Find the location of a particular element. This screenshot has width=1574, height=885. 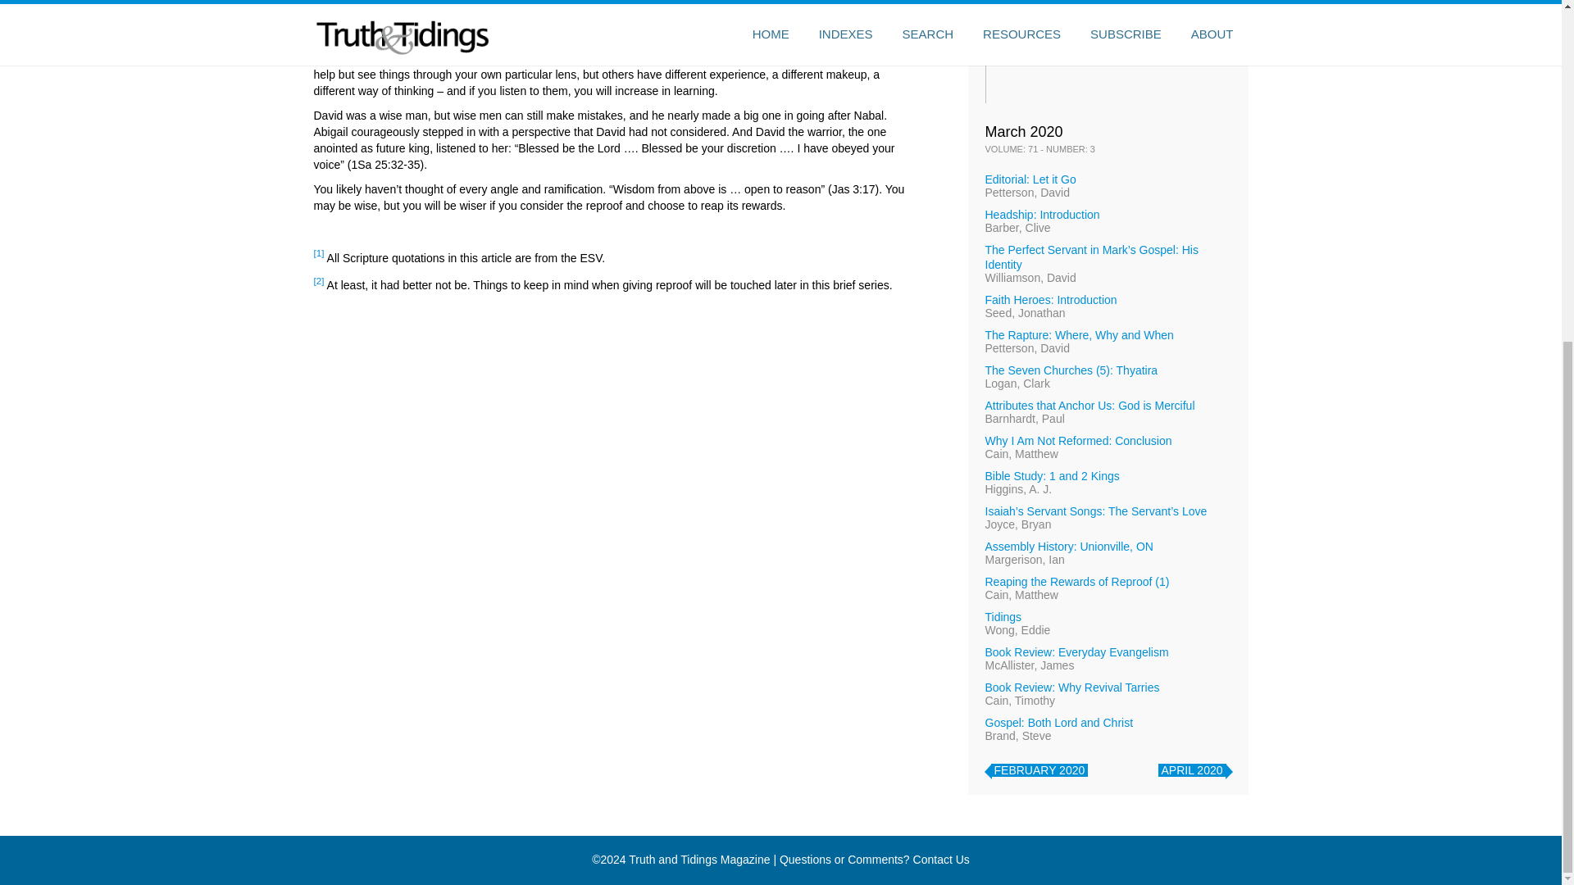

Bible Study: 1 and 2 Kings is located at coordinates (1052, 475).